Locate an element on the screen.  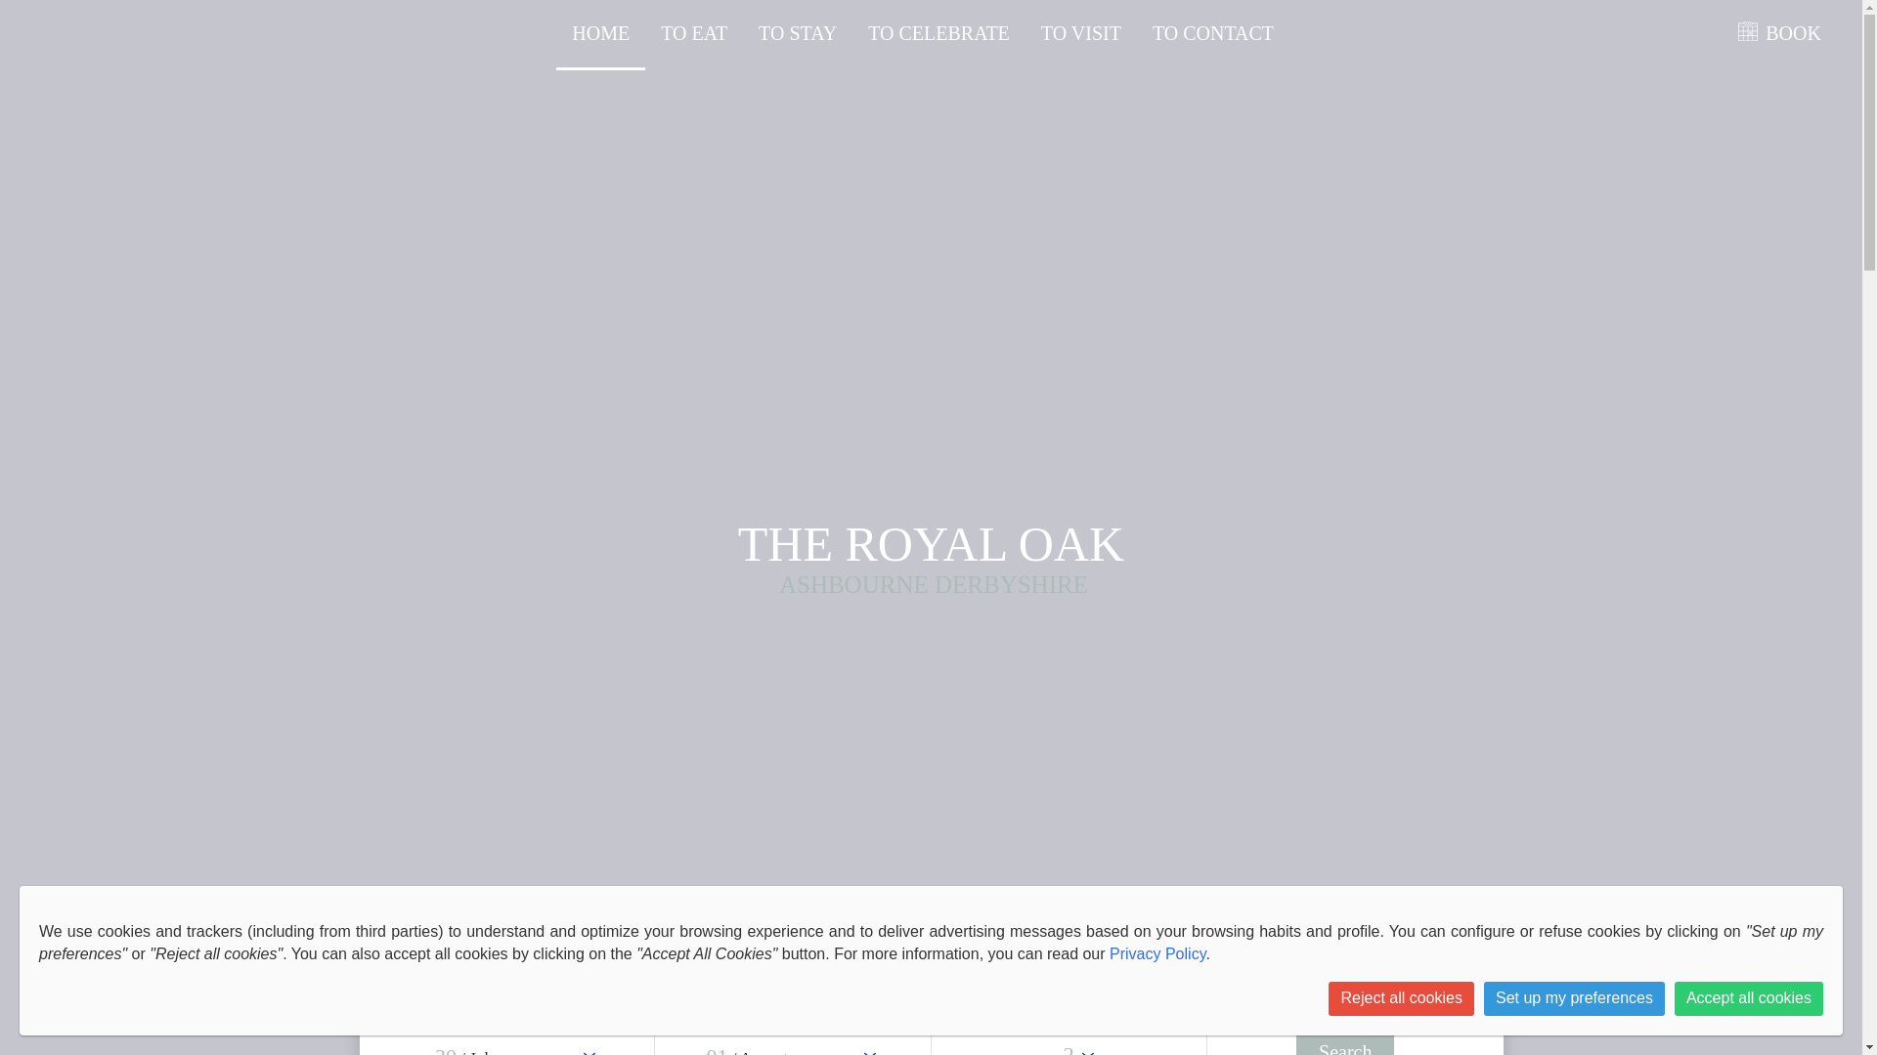
Privacy Policy is located at coordinates (1157, 953).